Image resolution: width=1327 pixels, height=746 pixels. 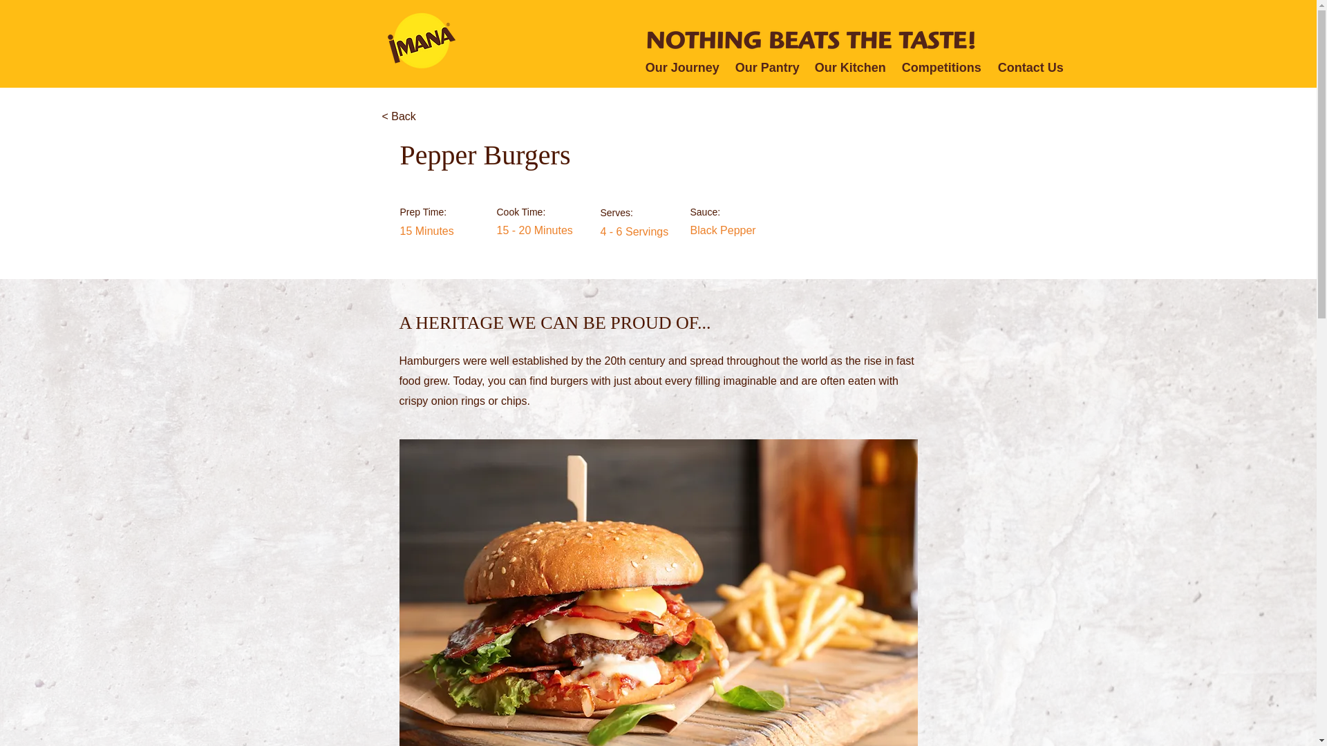 I want to click on Contact Us, so click(x=1028, y=67).